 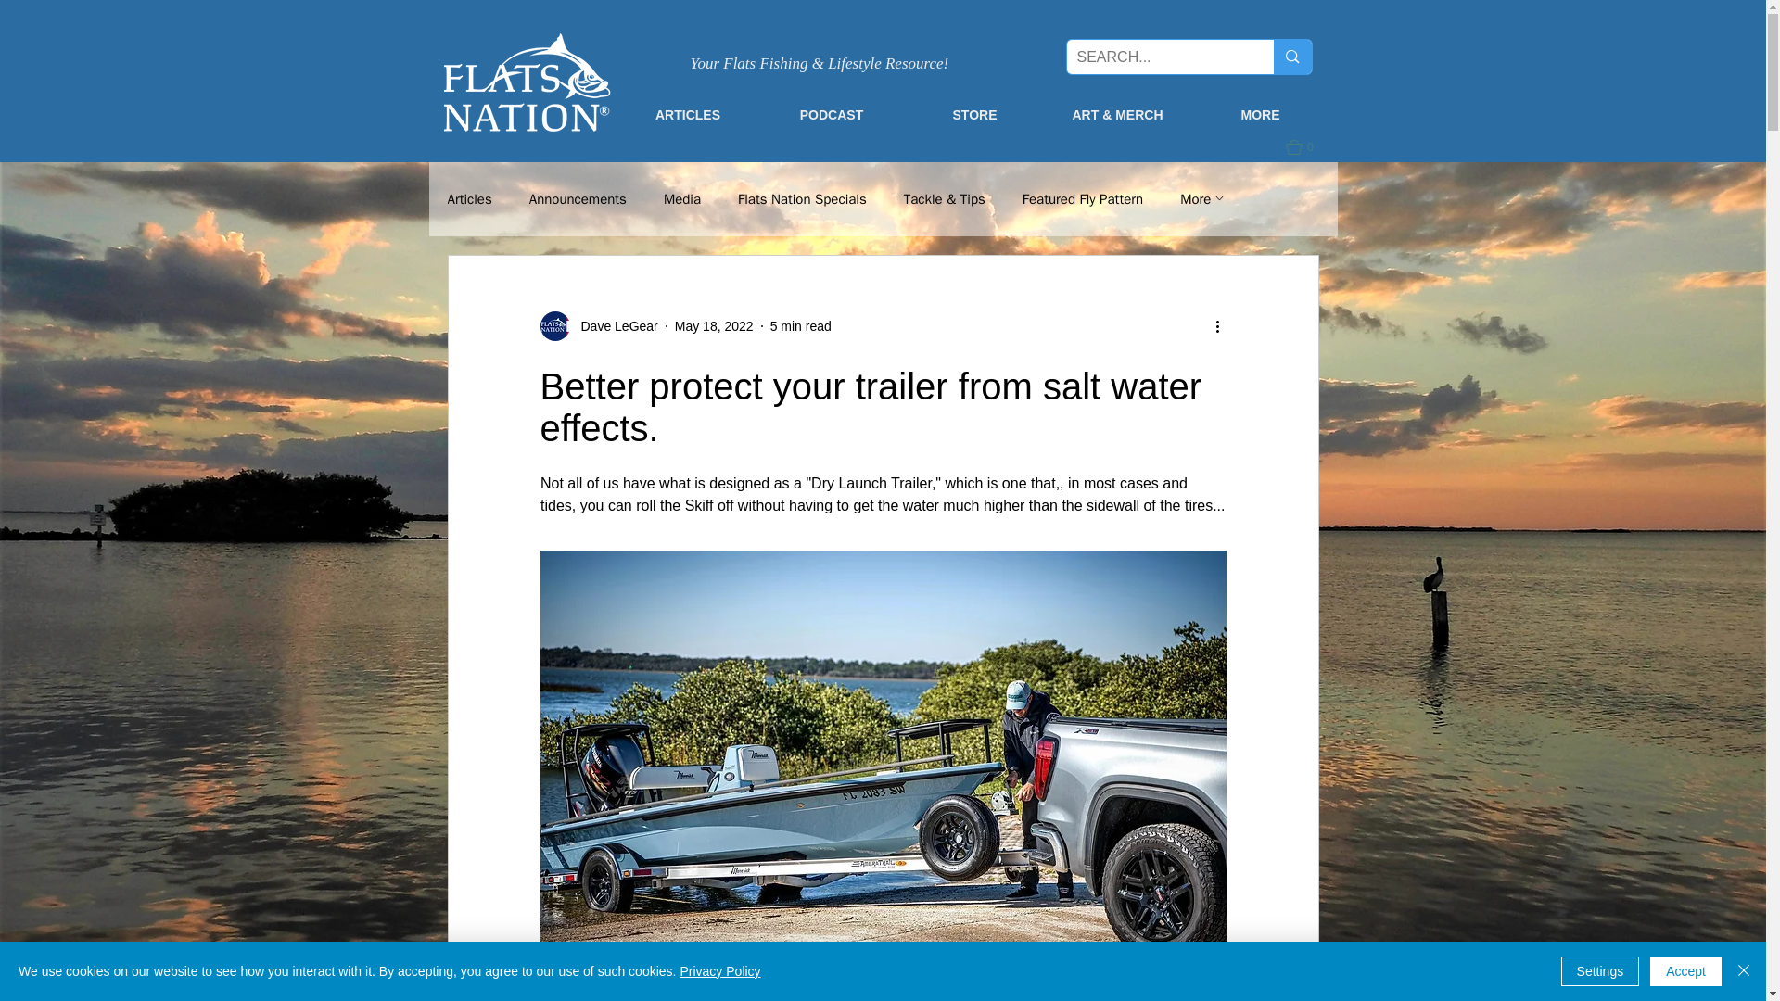 What do you see at coordinates (714, 326) in the screenshot?
I see `May 18, 2022` at bounding box center [714, 326].